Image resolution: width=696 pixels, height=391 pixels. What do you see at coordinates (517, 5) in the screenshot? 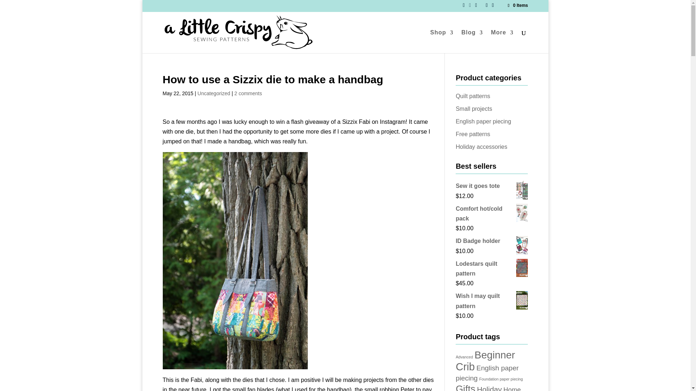
I see `0 Items` at bounding box center [517, 5].